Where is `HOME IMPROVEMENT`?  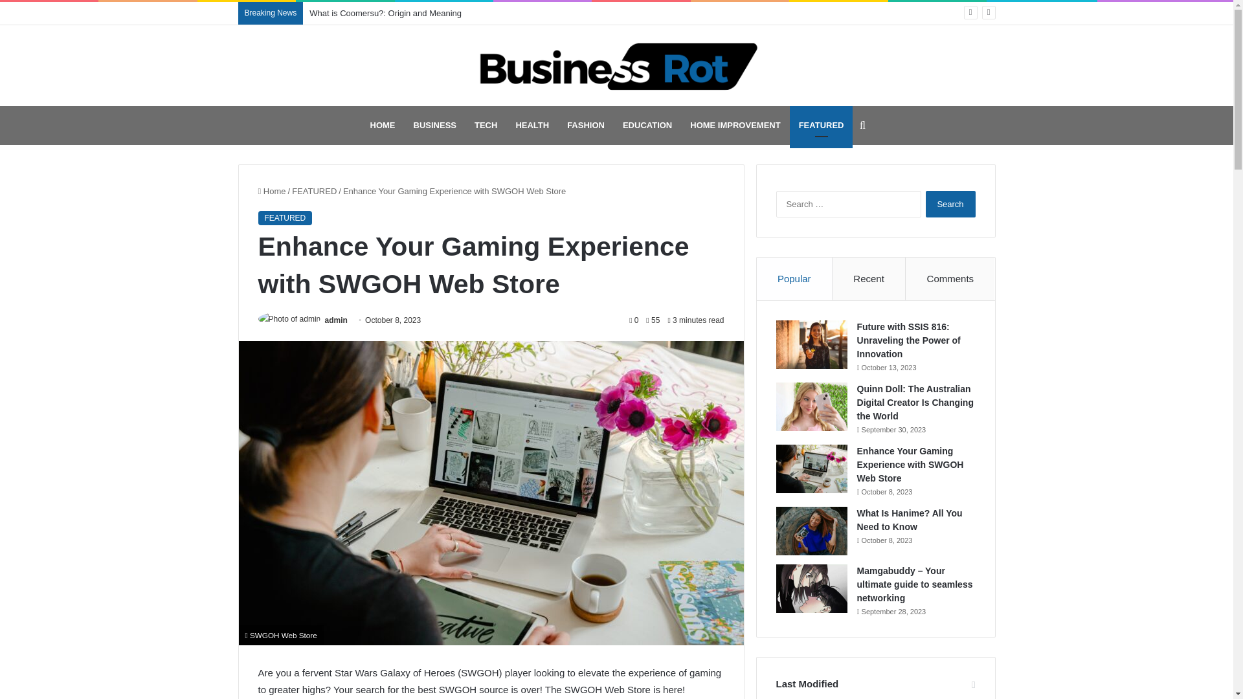
HOME IMPROVEMENT is located at coordinates (735, 126).